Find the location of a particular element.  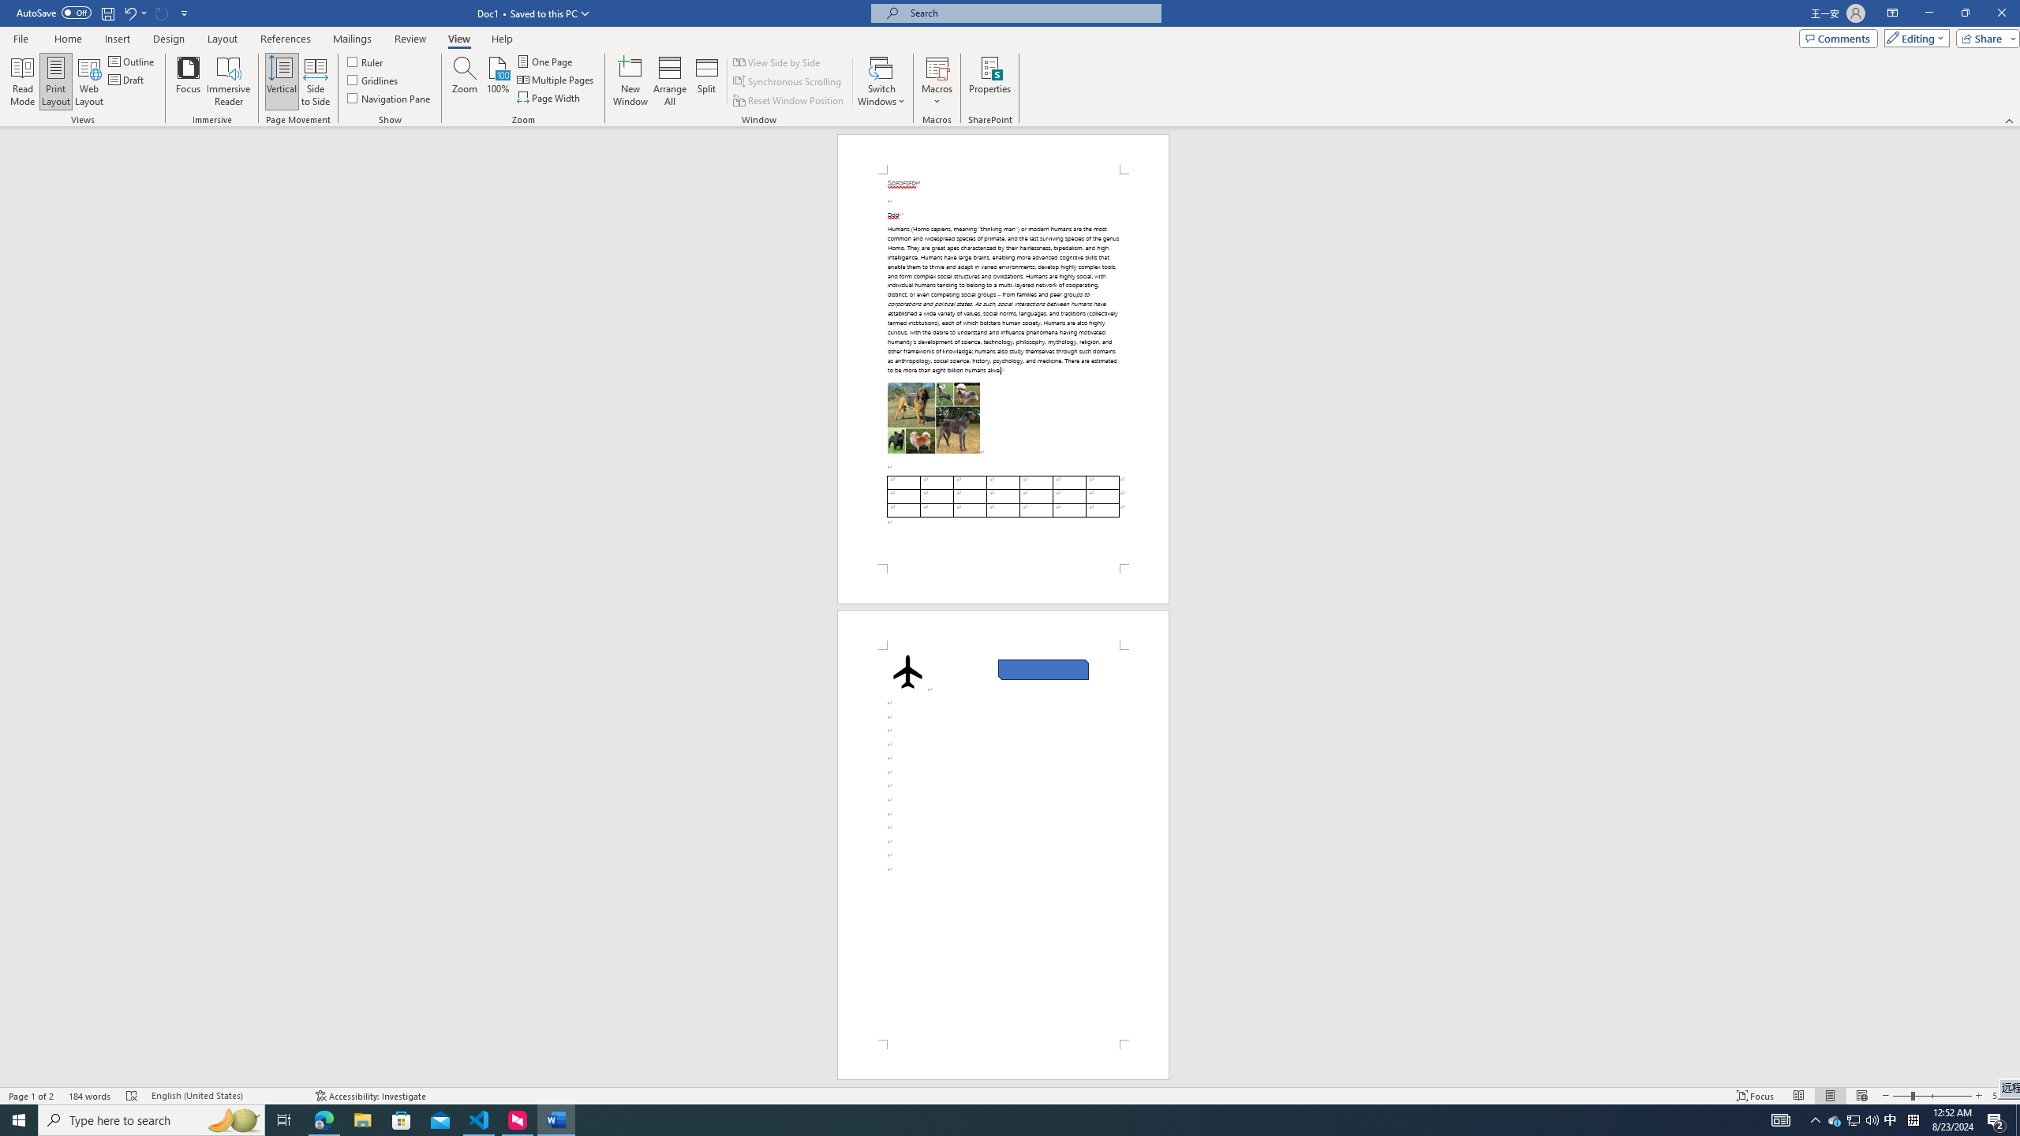

Zoom 53% is located at coordinates (2003, 1096).